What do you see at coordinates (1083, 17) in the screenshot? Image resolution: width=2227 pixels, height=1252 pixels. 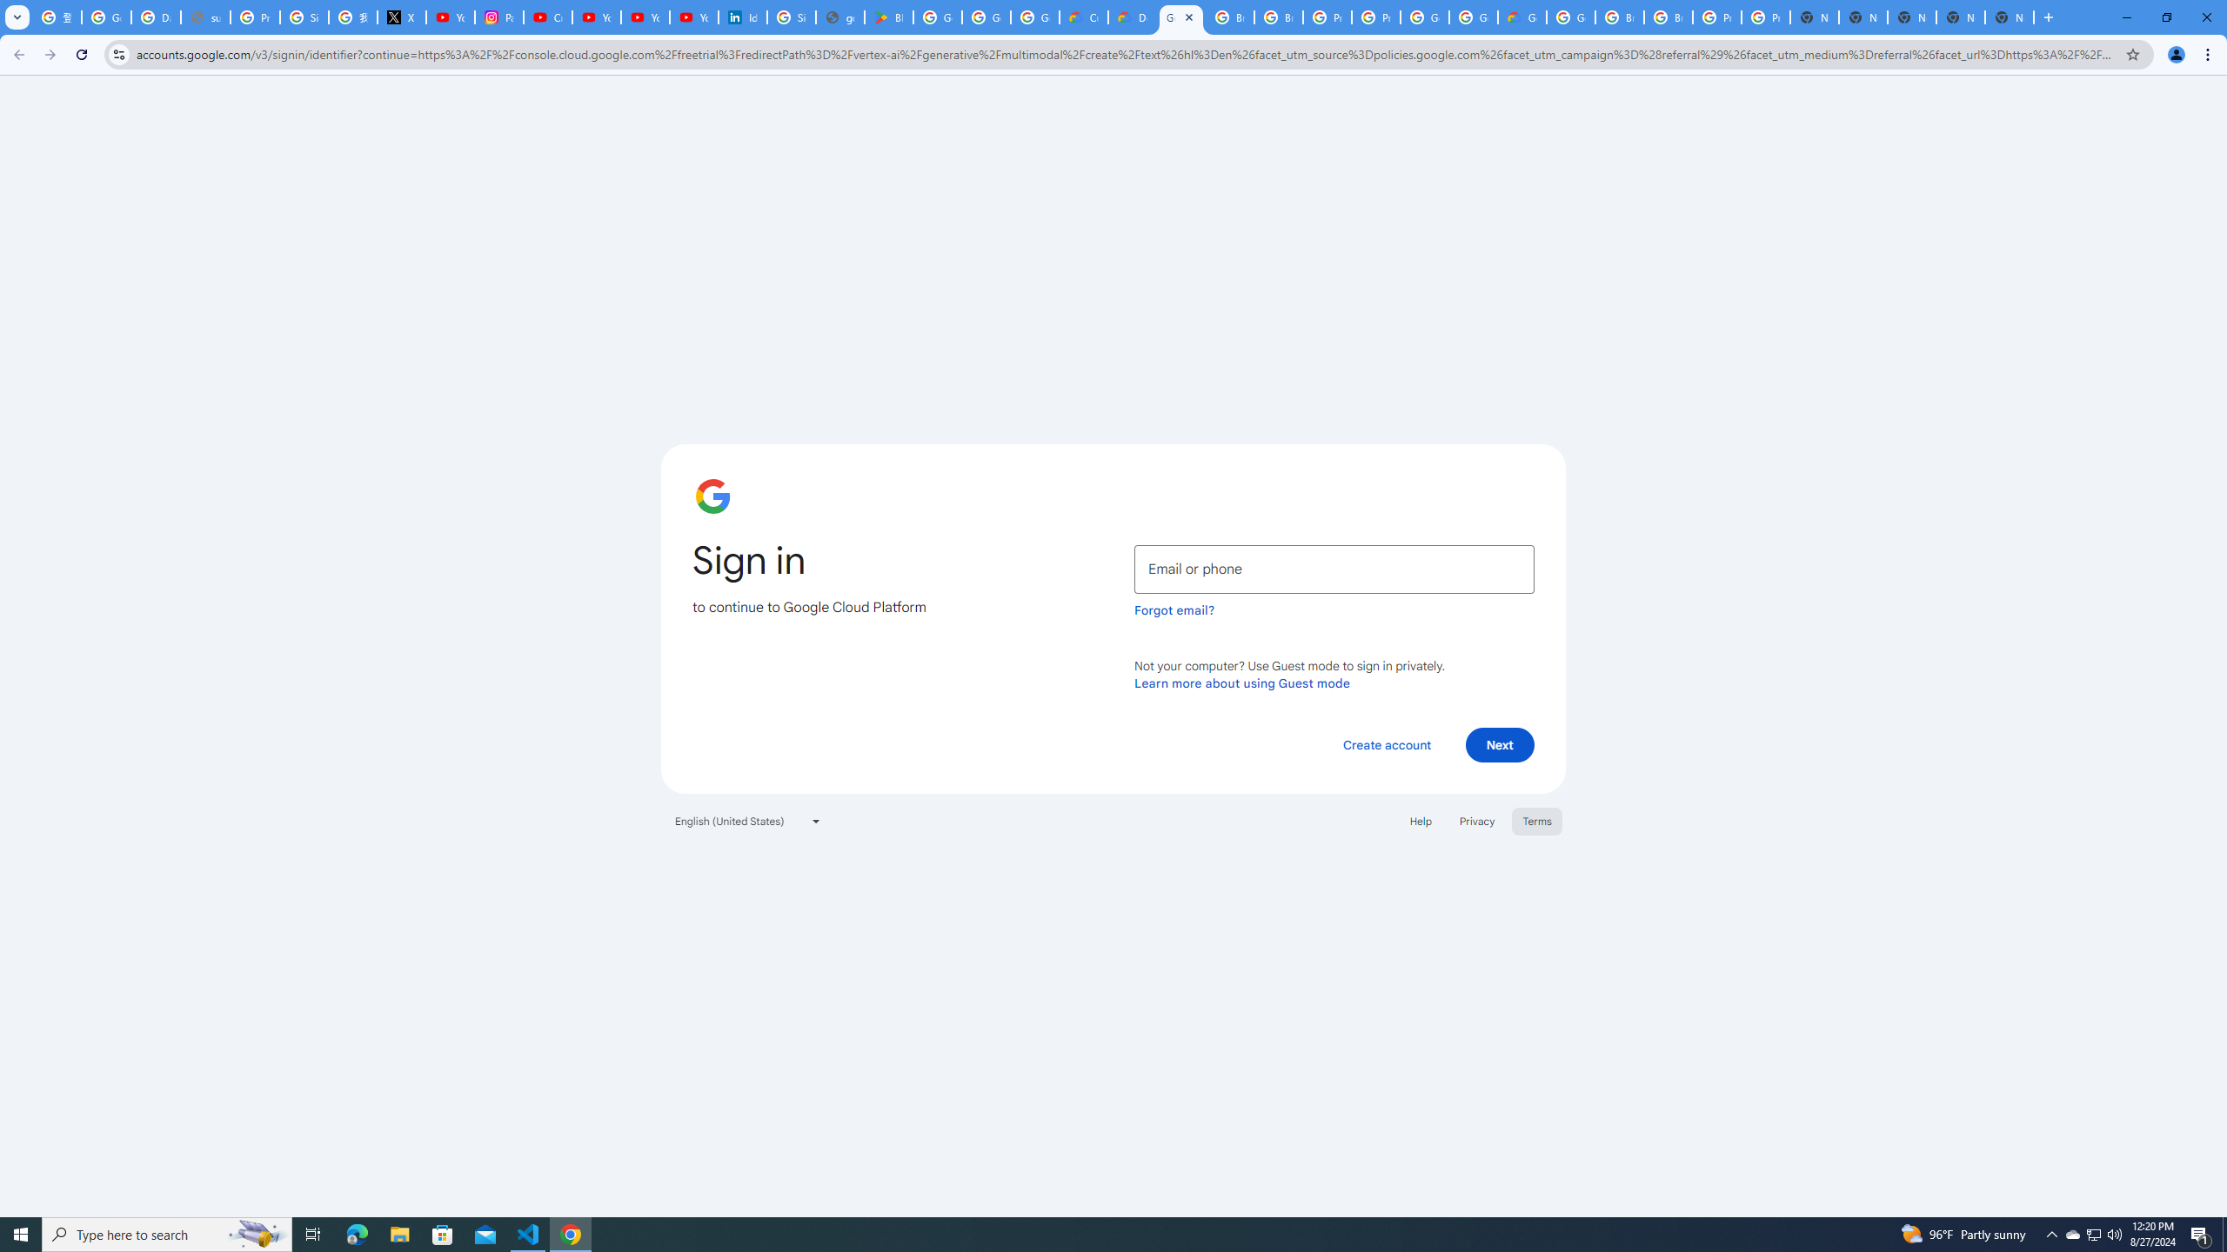 I see `Customer Care | Google Cloud` at bounding box center [1083, 17].